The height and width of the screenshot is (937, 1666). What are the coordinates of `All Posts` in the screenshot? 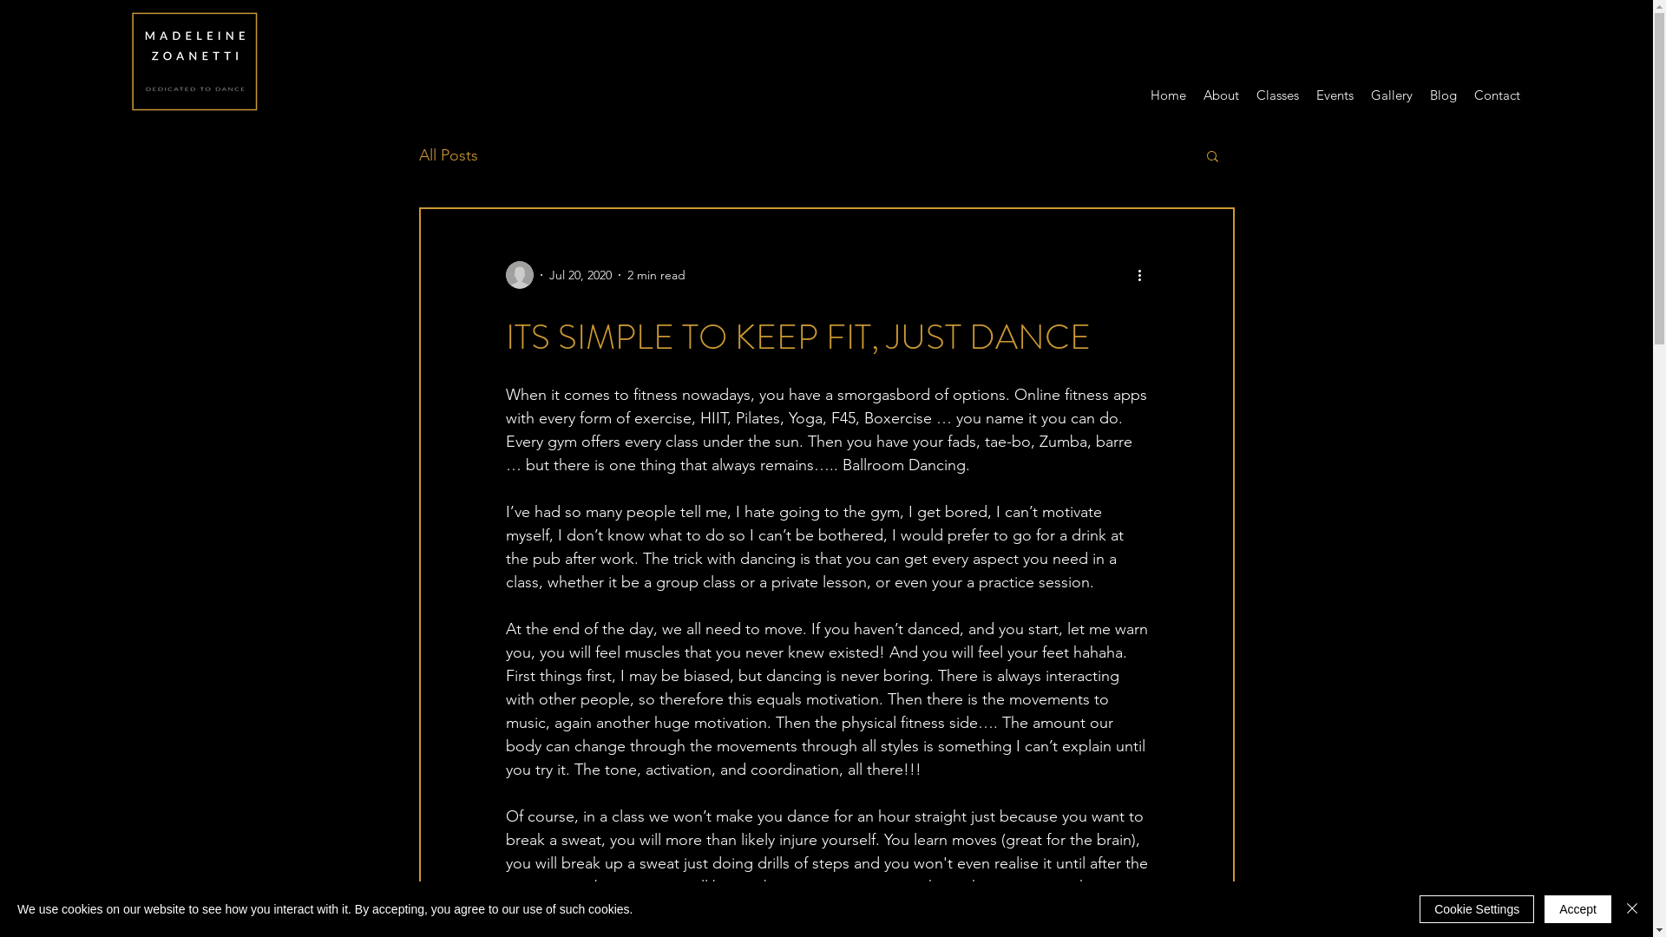 It's located at (448, 155).